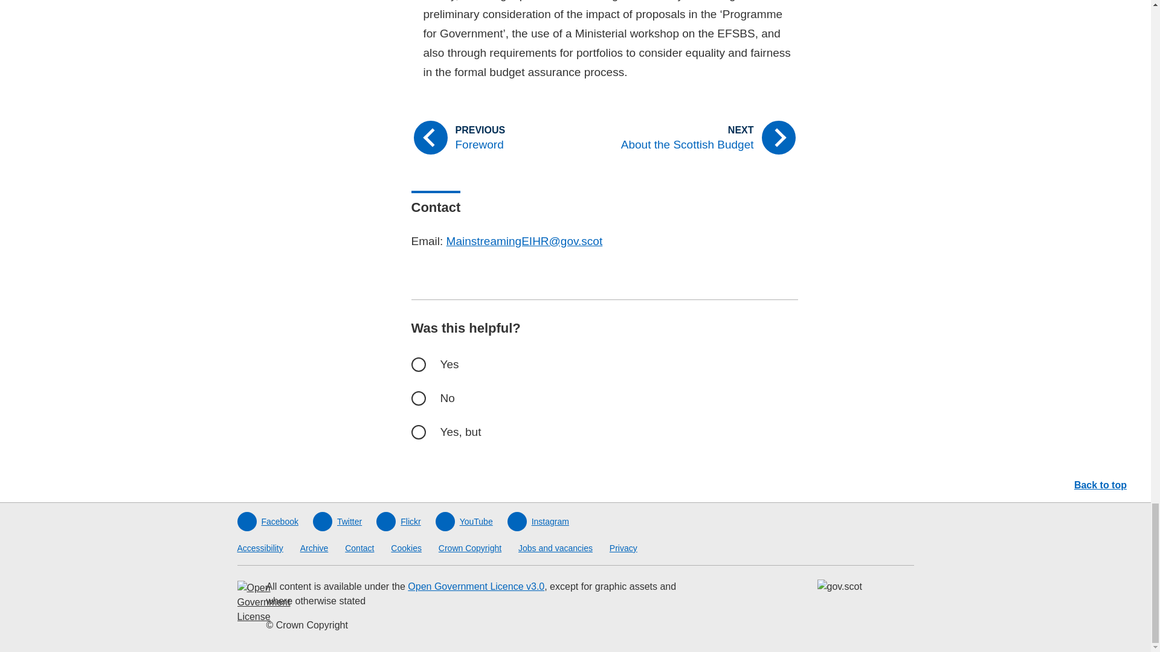 The image size is (1160, 652). I want to click on YouTube, so click(464, 522).